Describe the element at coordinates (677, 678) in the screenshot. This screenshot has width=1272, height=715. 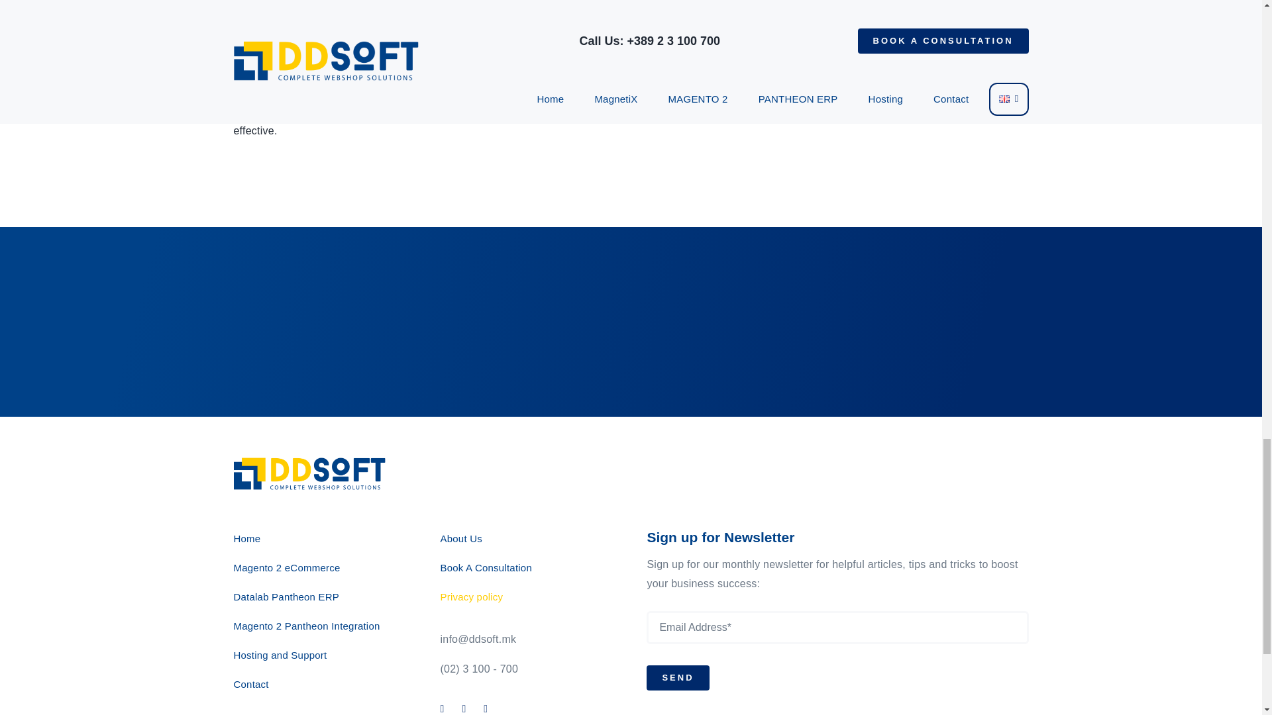
I see `SEND` at that location.